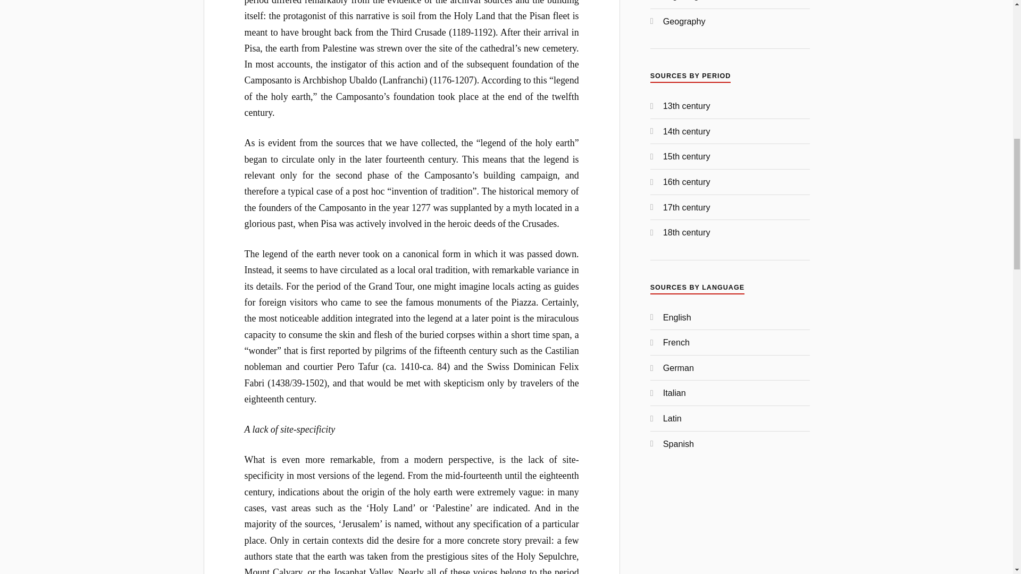  I want to click on 14th century, so click(687, 131).